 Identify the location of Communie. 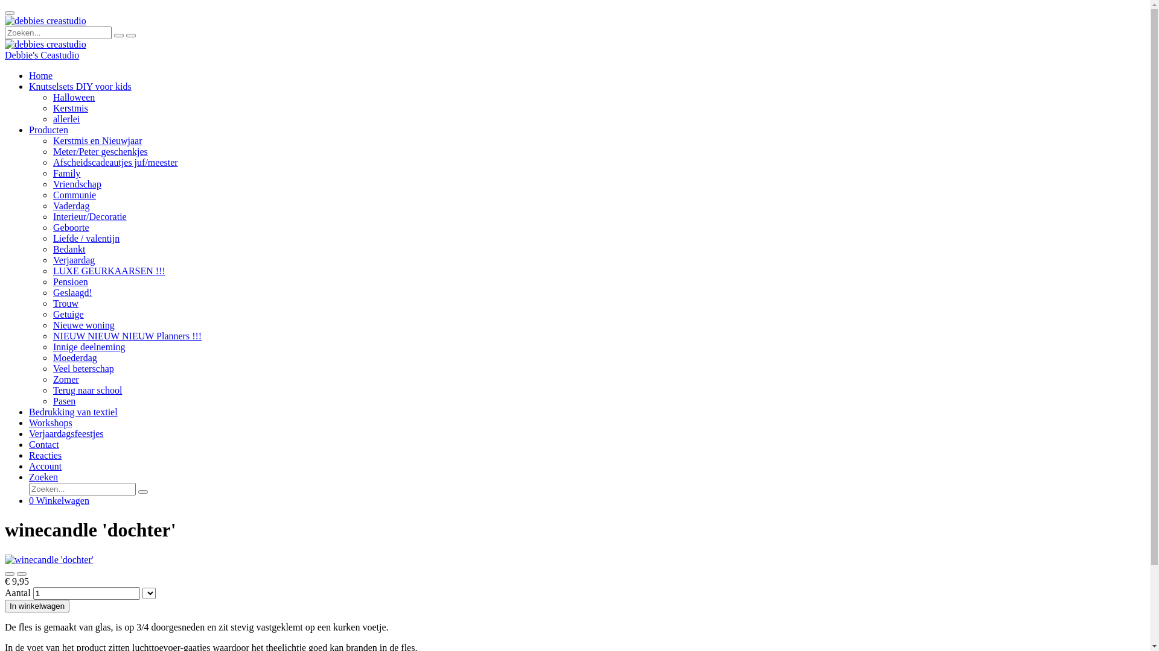
(75, 195).